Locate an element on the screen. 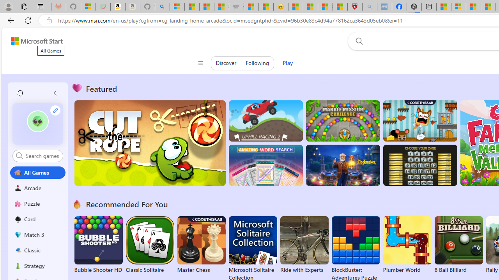 Image resolution: width=499 pixels, height=280 pixels. AutomationID: control is located at coordinates (42, 156).